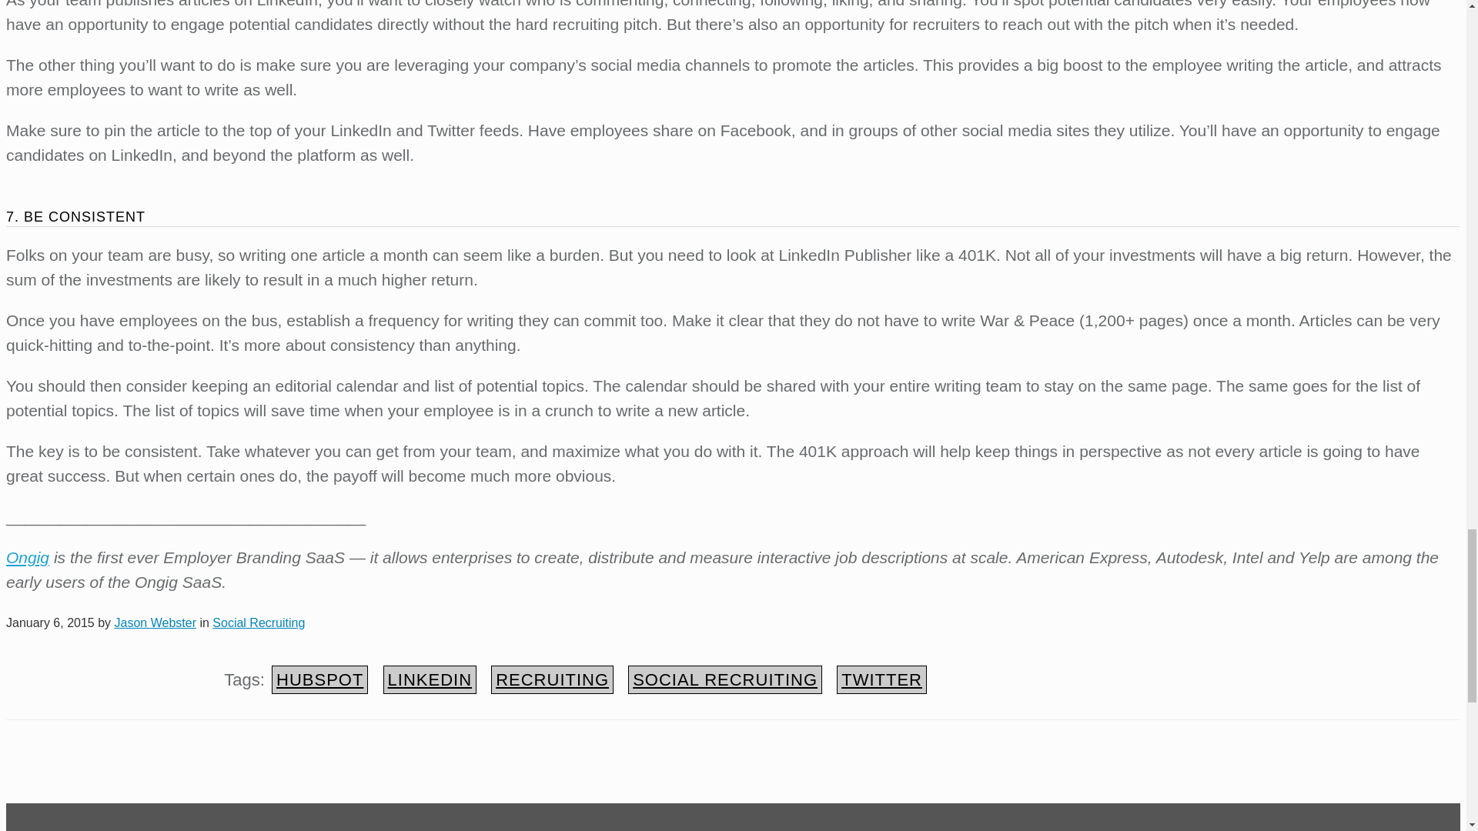 This screenshot has height=831, width=1478. Describe the element at coordinates (551, 679) in the screenshot. I see `RECRUITING` at that location.